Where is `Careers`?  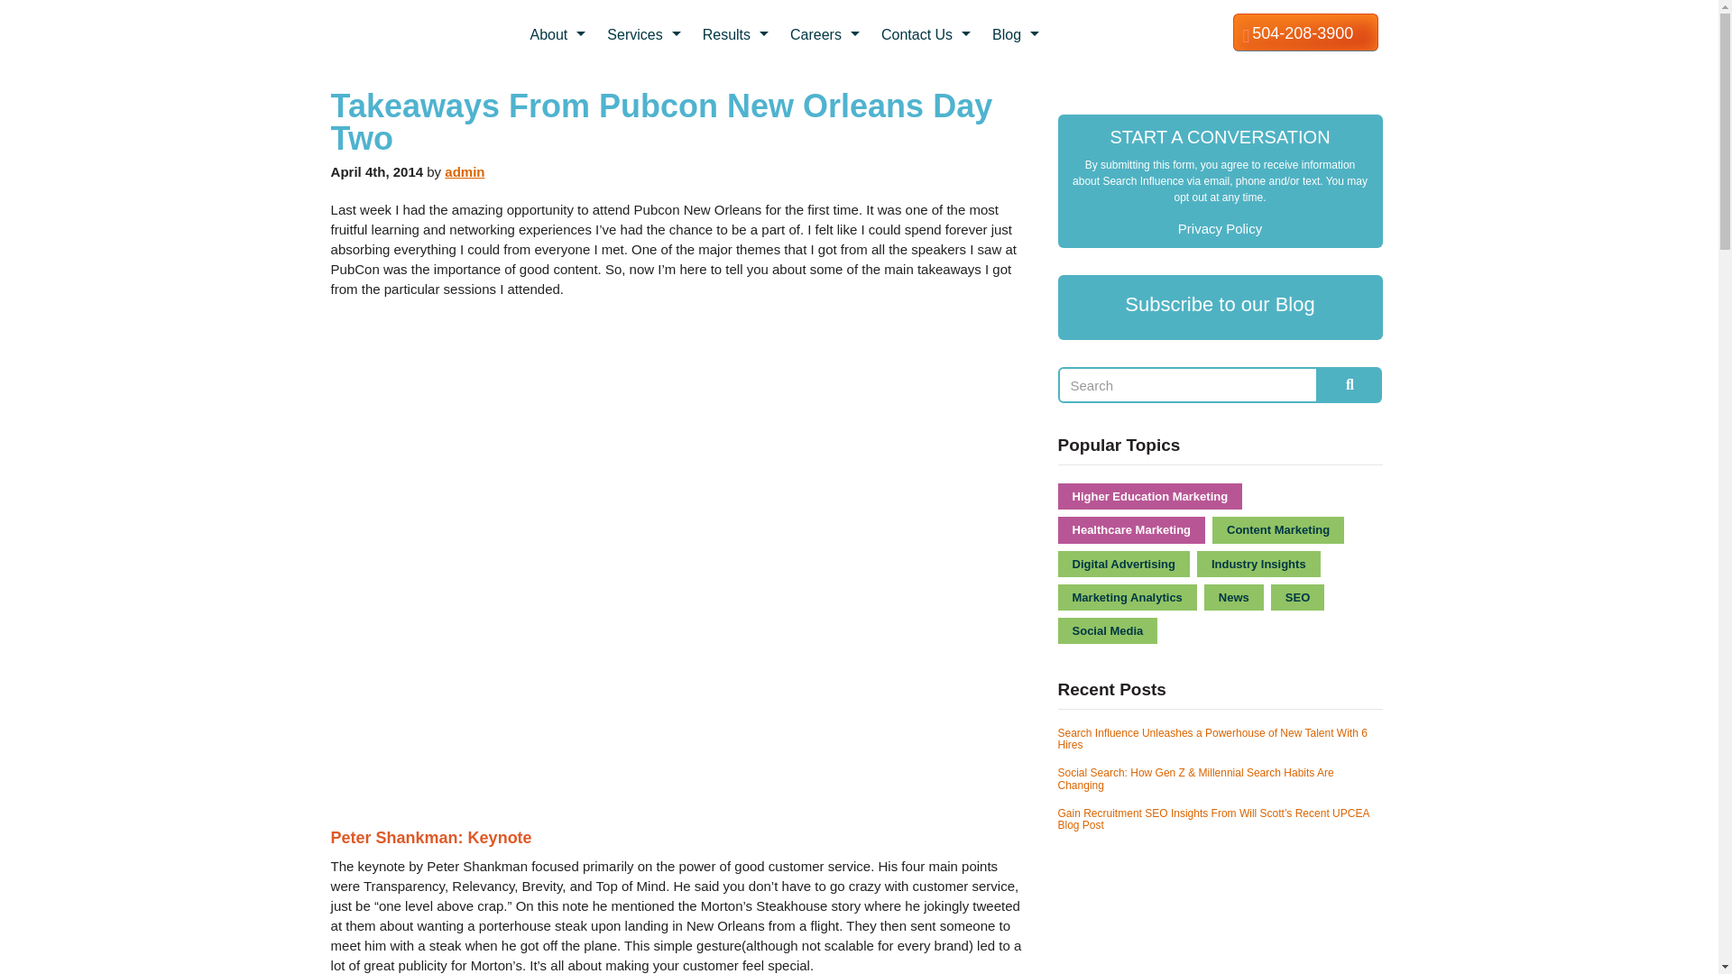 Careers is located at coordinates (827, 34).